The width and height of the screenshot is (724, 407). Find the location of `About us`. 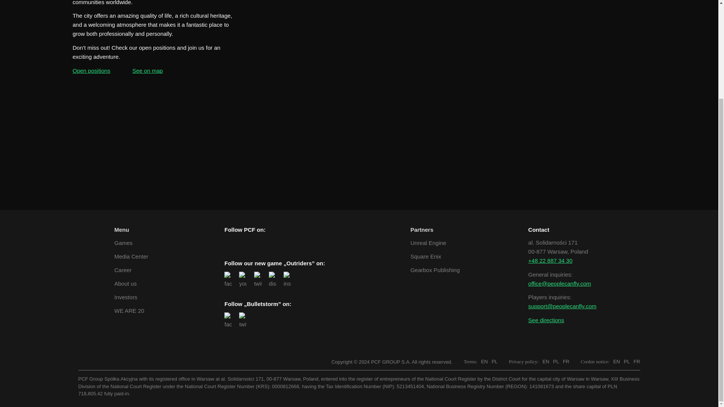

About us is located at coordinates (131, 283).